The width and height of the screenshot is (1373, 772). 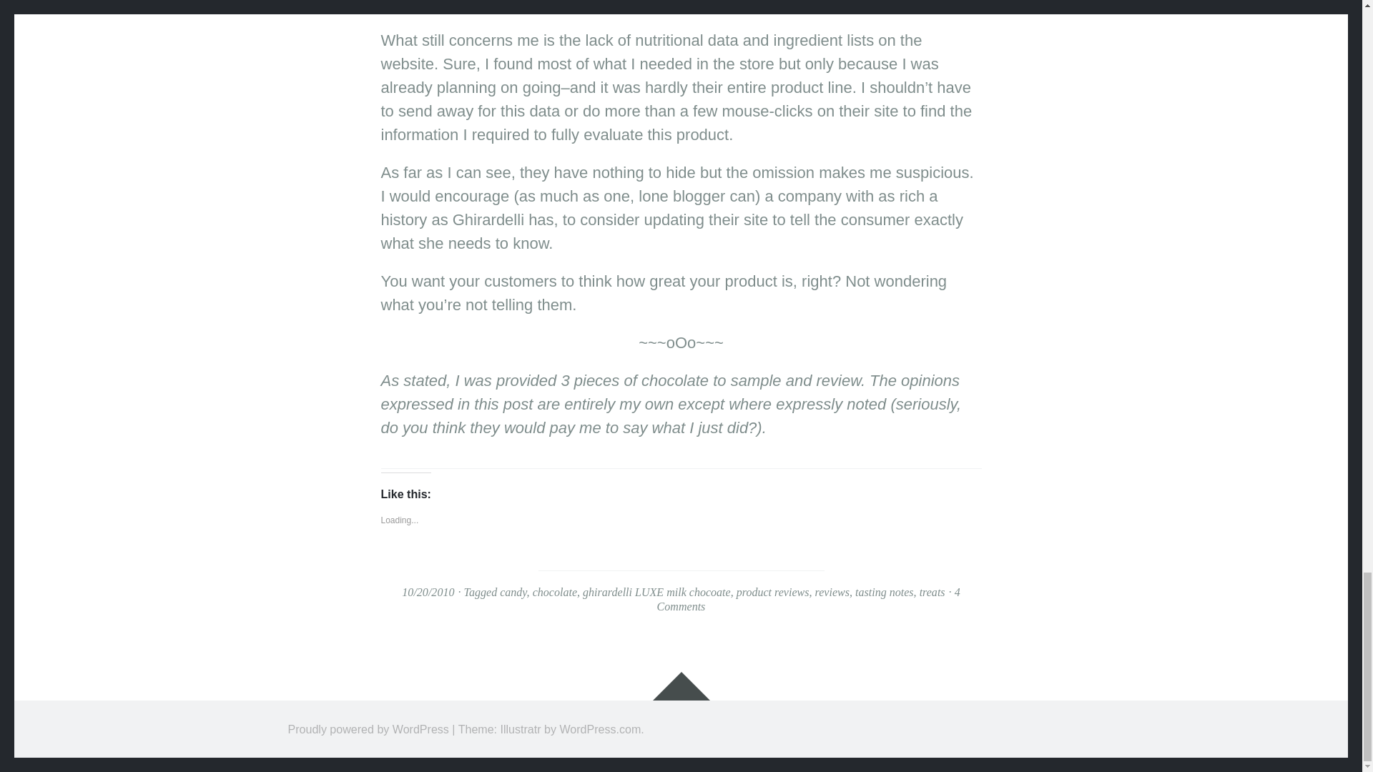 I want to click on 4 Comments, so click(x=808, y=599).